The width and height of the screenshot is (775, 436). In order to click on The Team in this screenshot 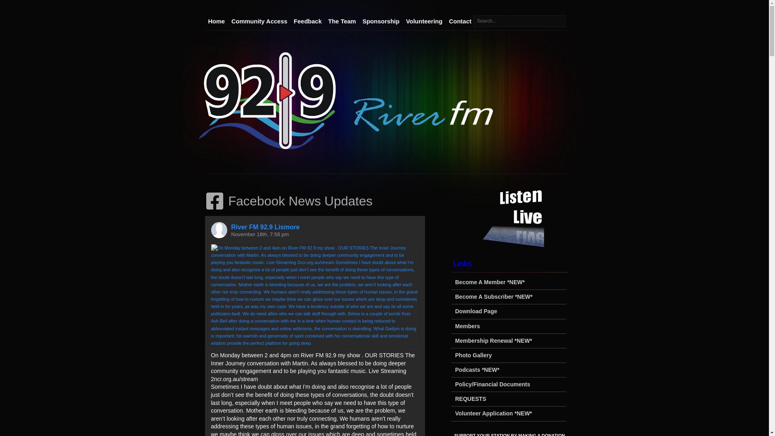, I will do `click(342, 21)`.